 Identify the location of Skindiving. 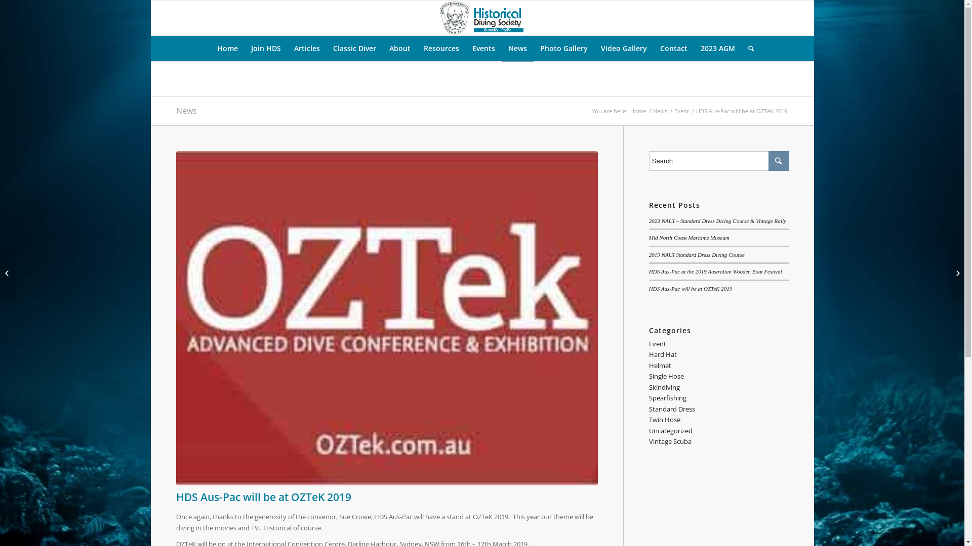
(664, 387).